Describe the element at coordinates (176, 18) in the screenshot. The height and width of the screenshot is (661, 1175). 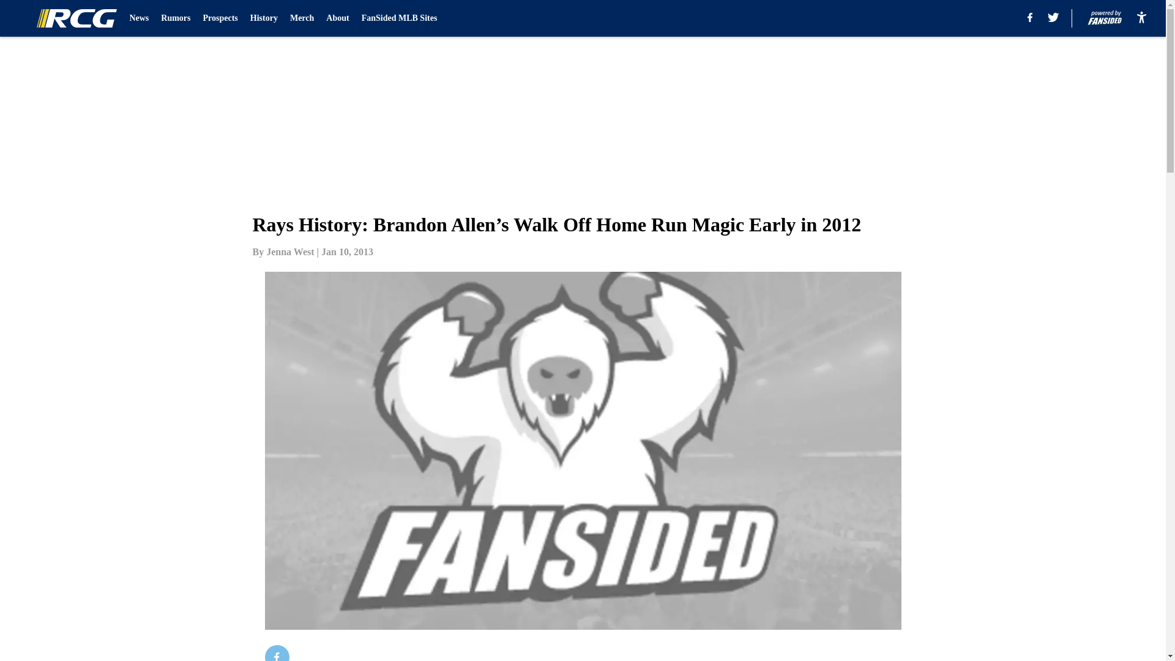
I see `Rumors` at that location.